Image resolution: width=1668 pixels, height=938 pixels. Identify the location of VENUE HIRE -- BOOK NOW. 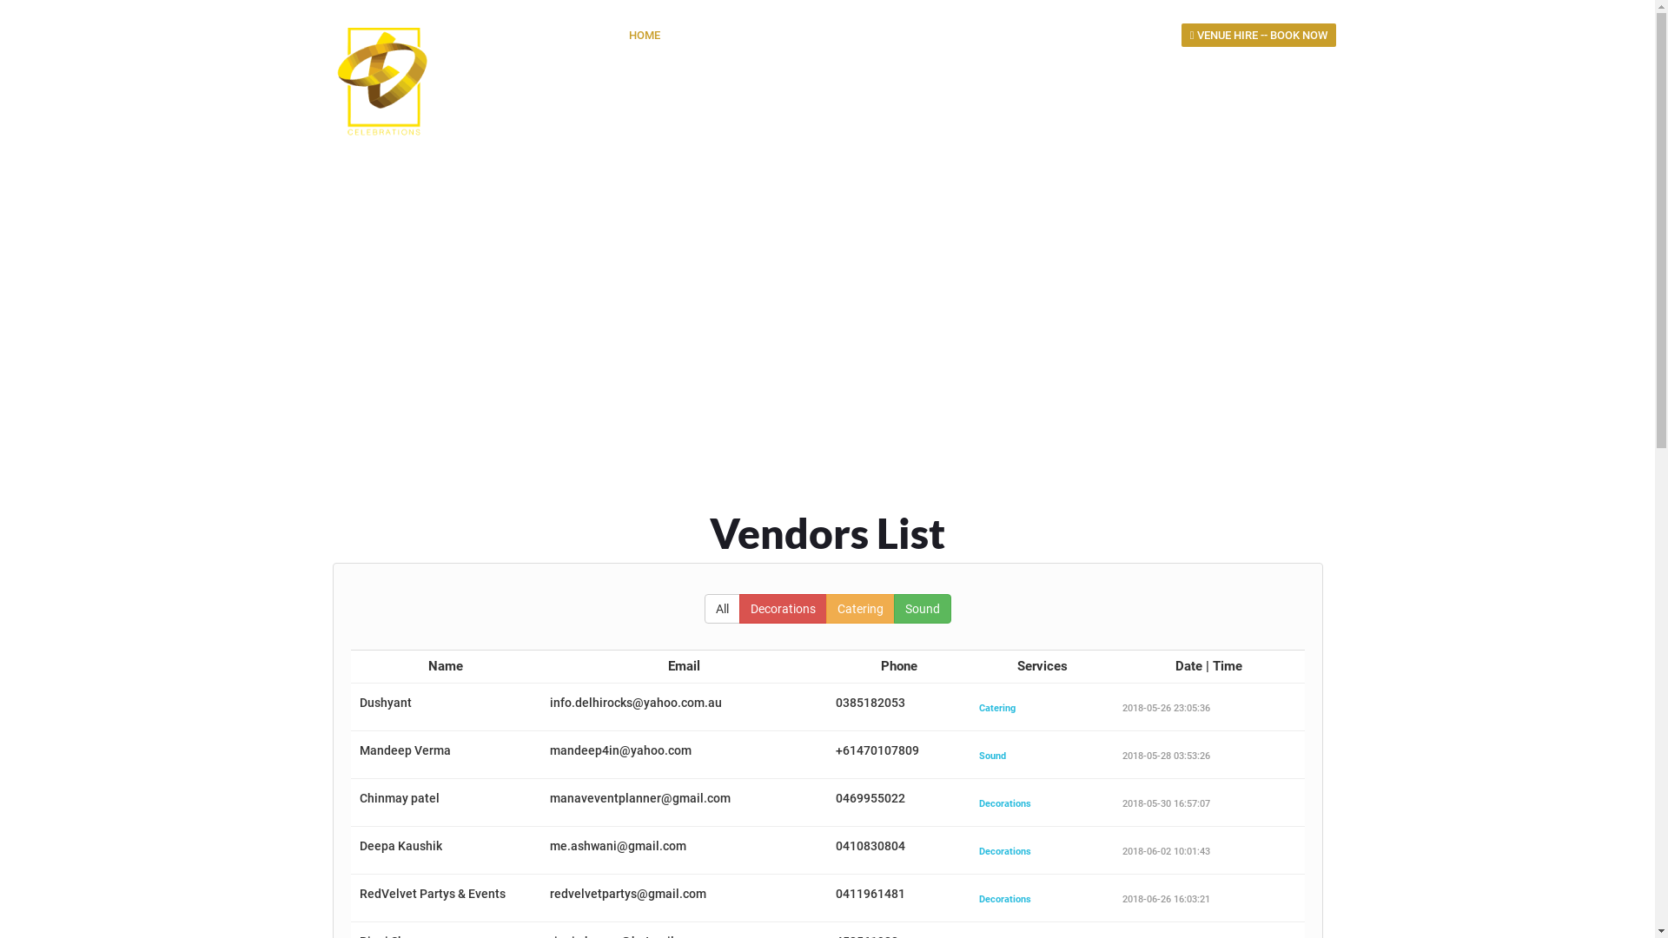
(1259, 35).